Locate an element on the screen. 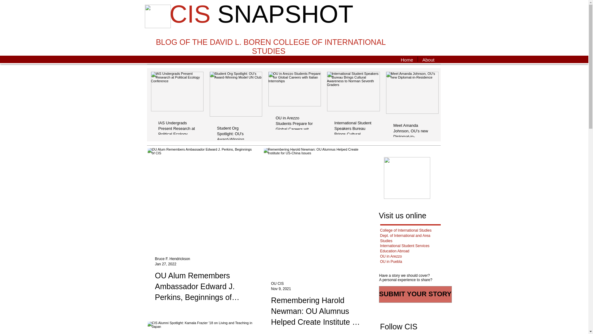 Image resolution: width=593 pixels, height=334 pixels. Home is located at coordinates (406, 59).